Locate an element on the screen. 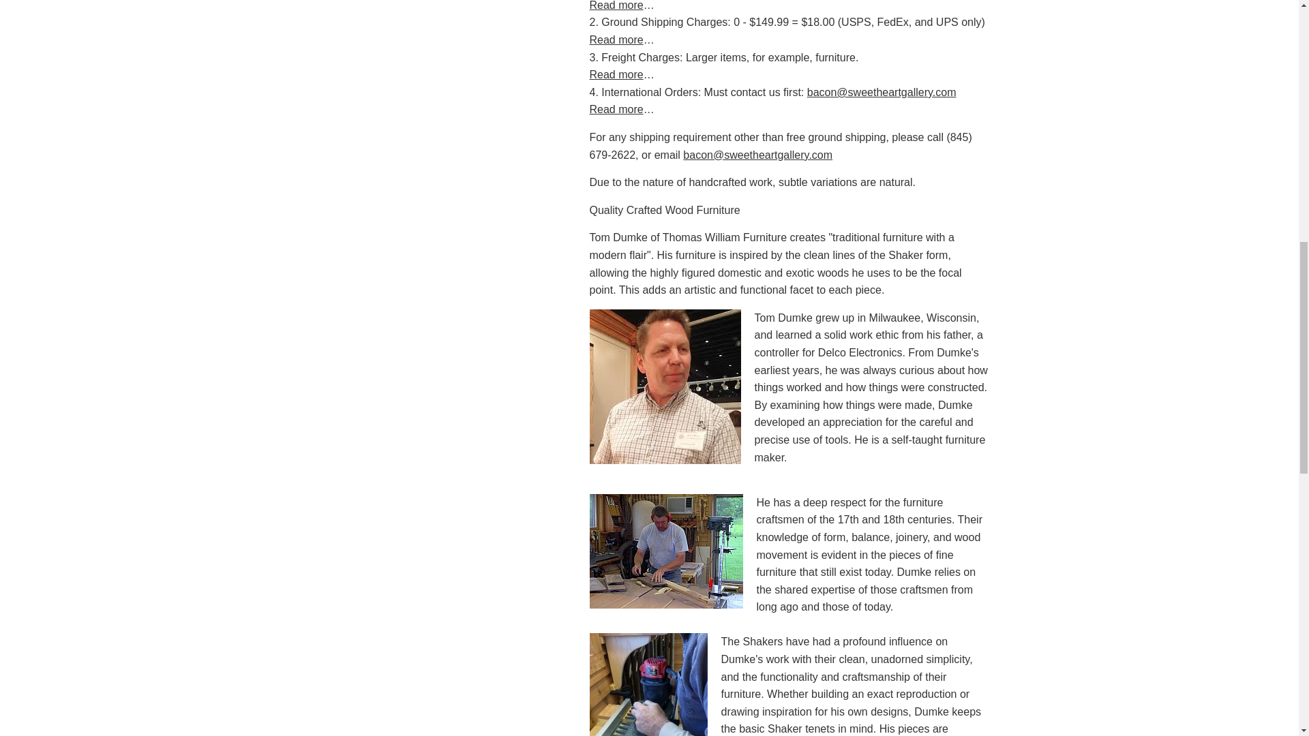 The image size is (1309, 736). Shipping Policy is located at coordinates (616, 74).